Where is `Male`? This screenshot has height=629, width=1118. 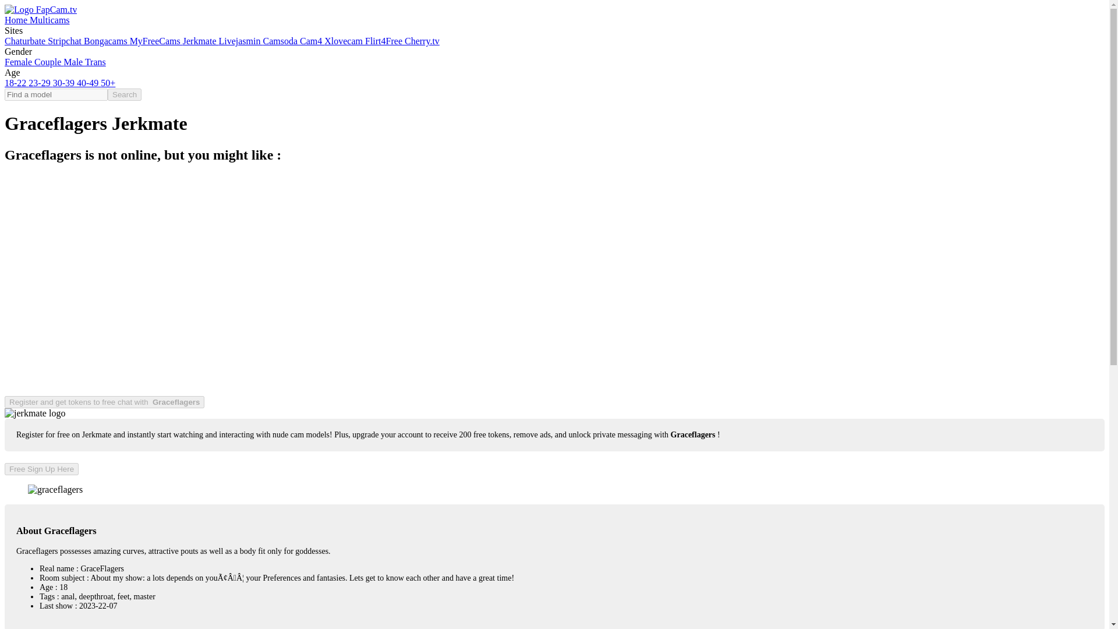 Male is located at coordinates (74, 62).